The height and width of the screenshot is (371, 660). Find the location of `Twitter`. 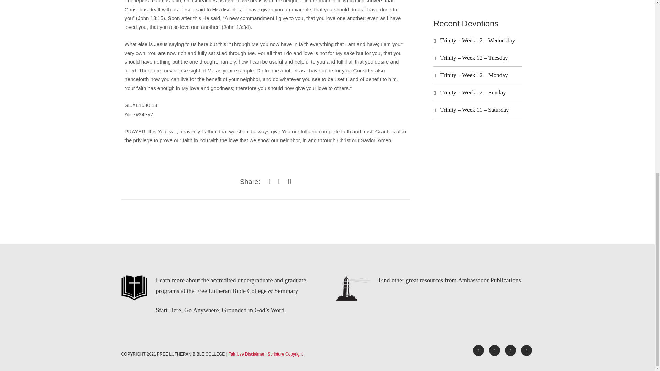

Twitter is located at coordinates (494, 350).